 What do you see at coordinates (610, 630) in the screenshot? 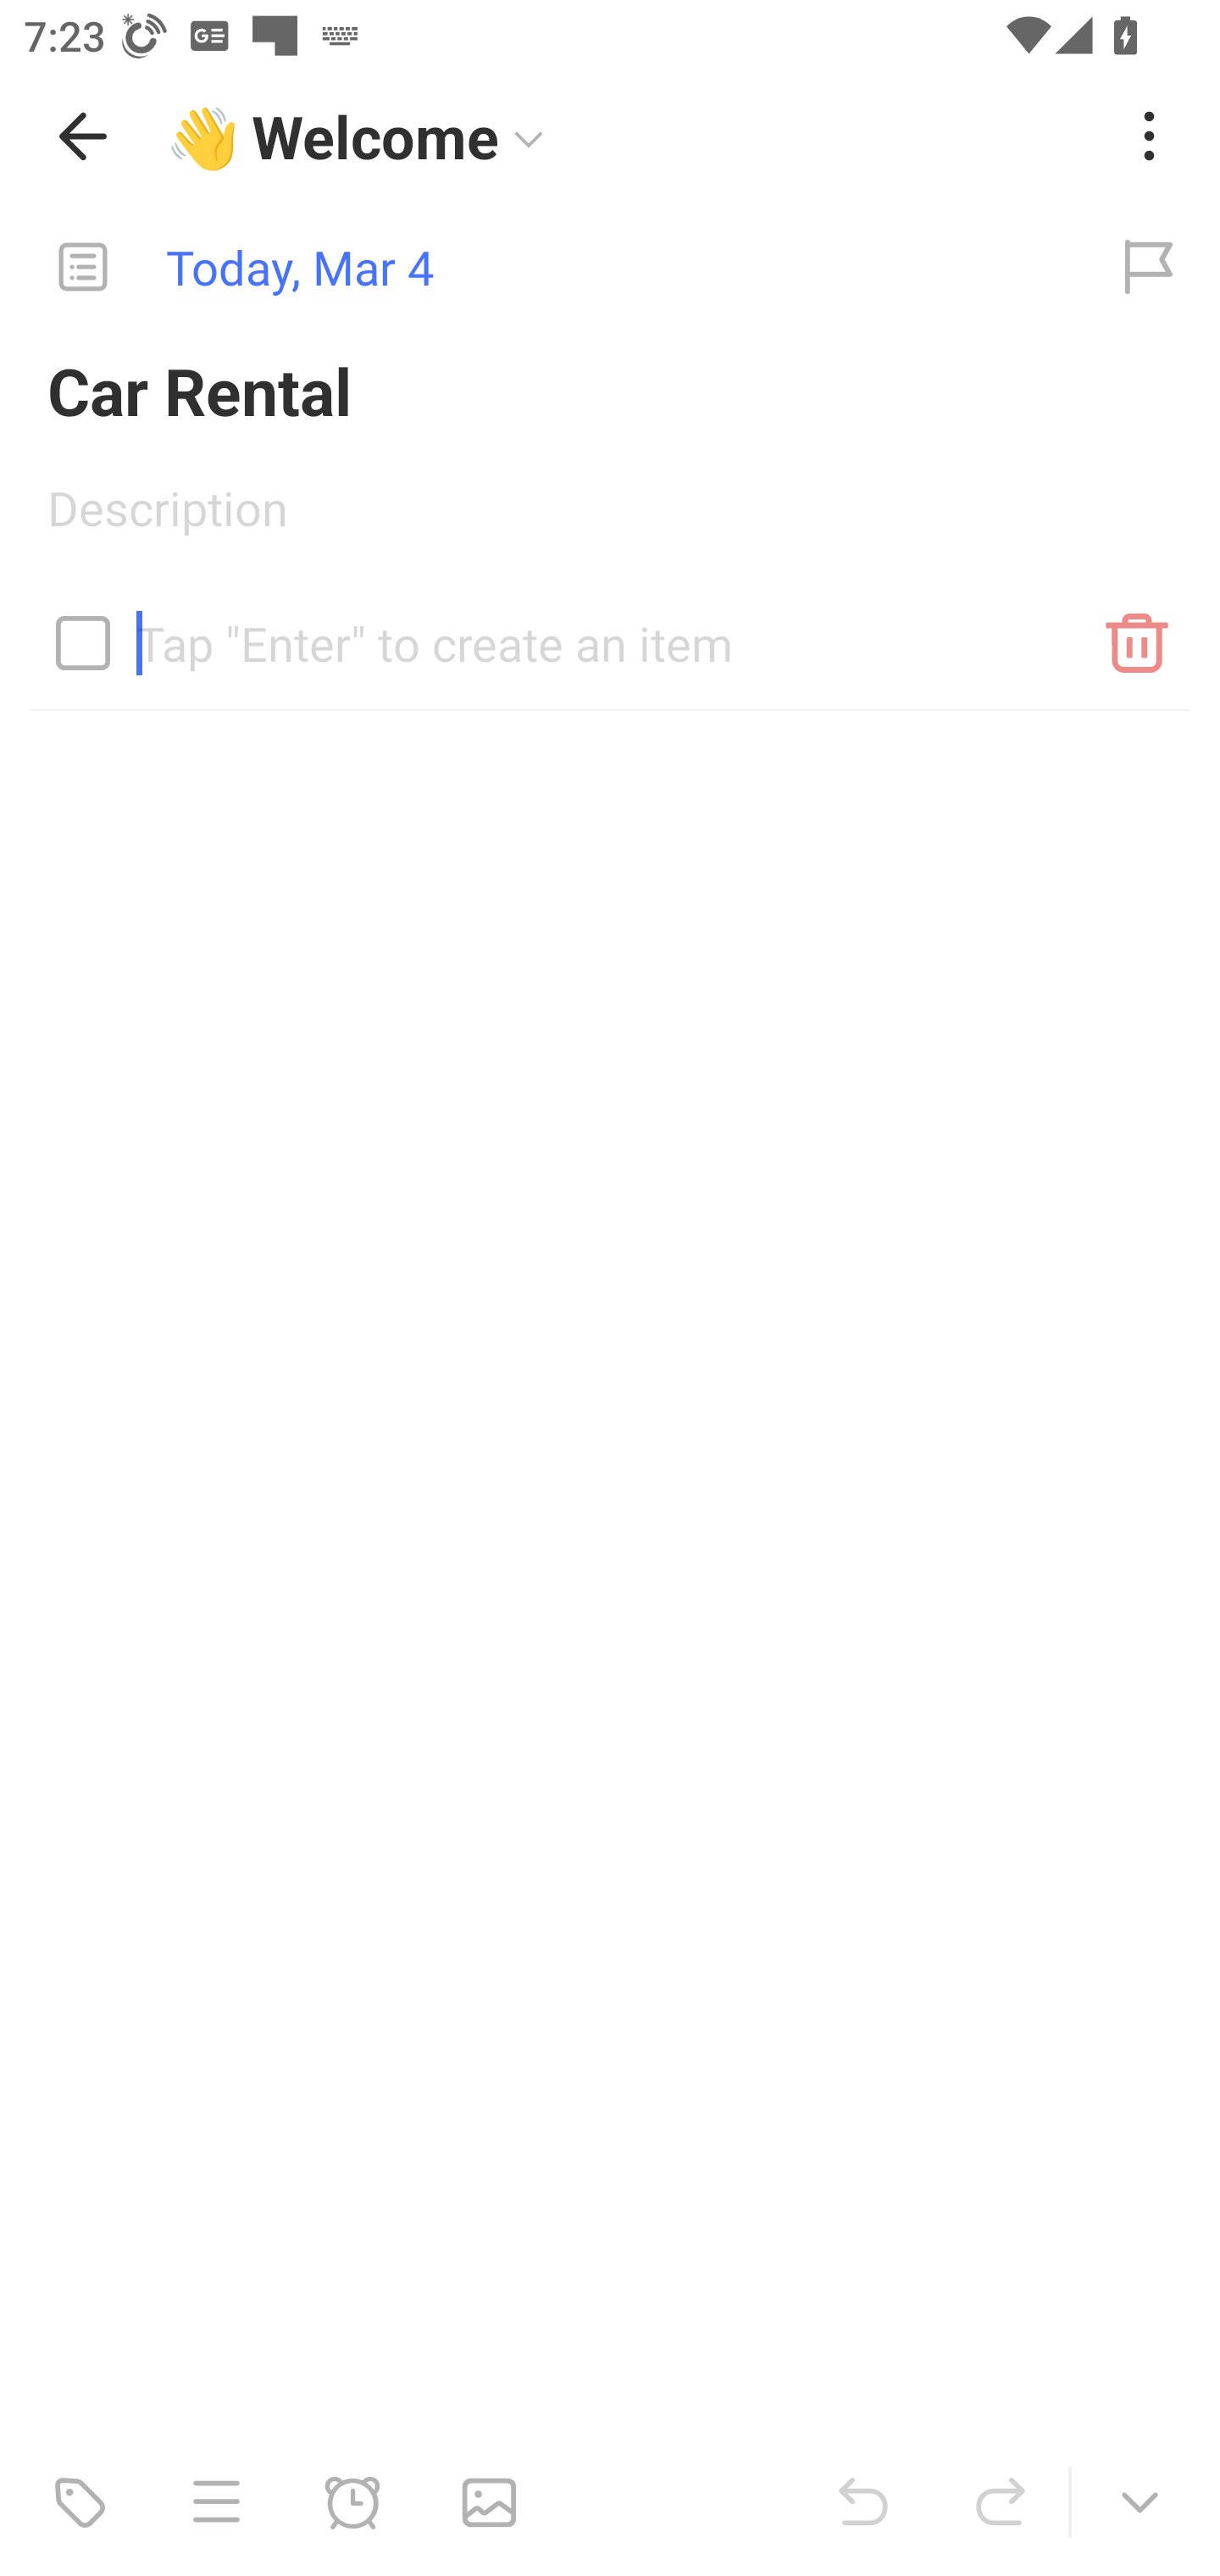
I see `Tap "Enter" to create an item` at bounding box center [610, 630].